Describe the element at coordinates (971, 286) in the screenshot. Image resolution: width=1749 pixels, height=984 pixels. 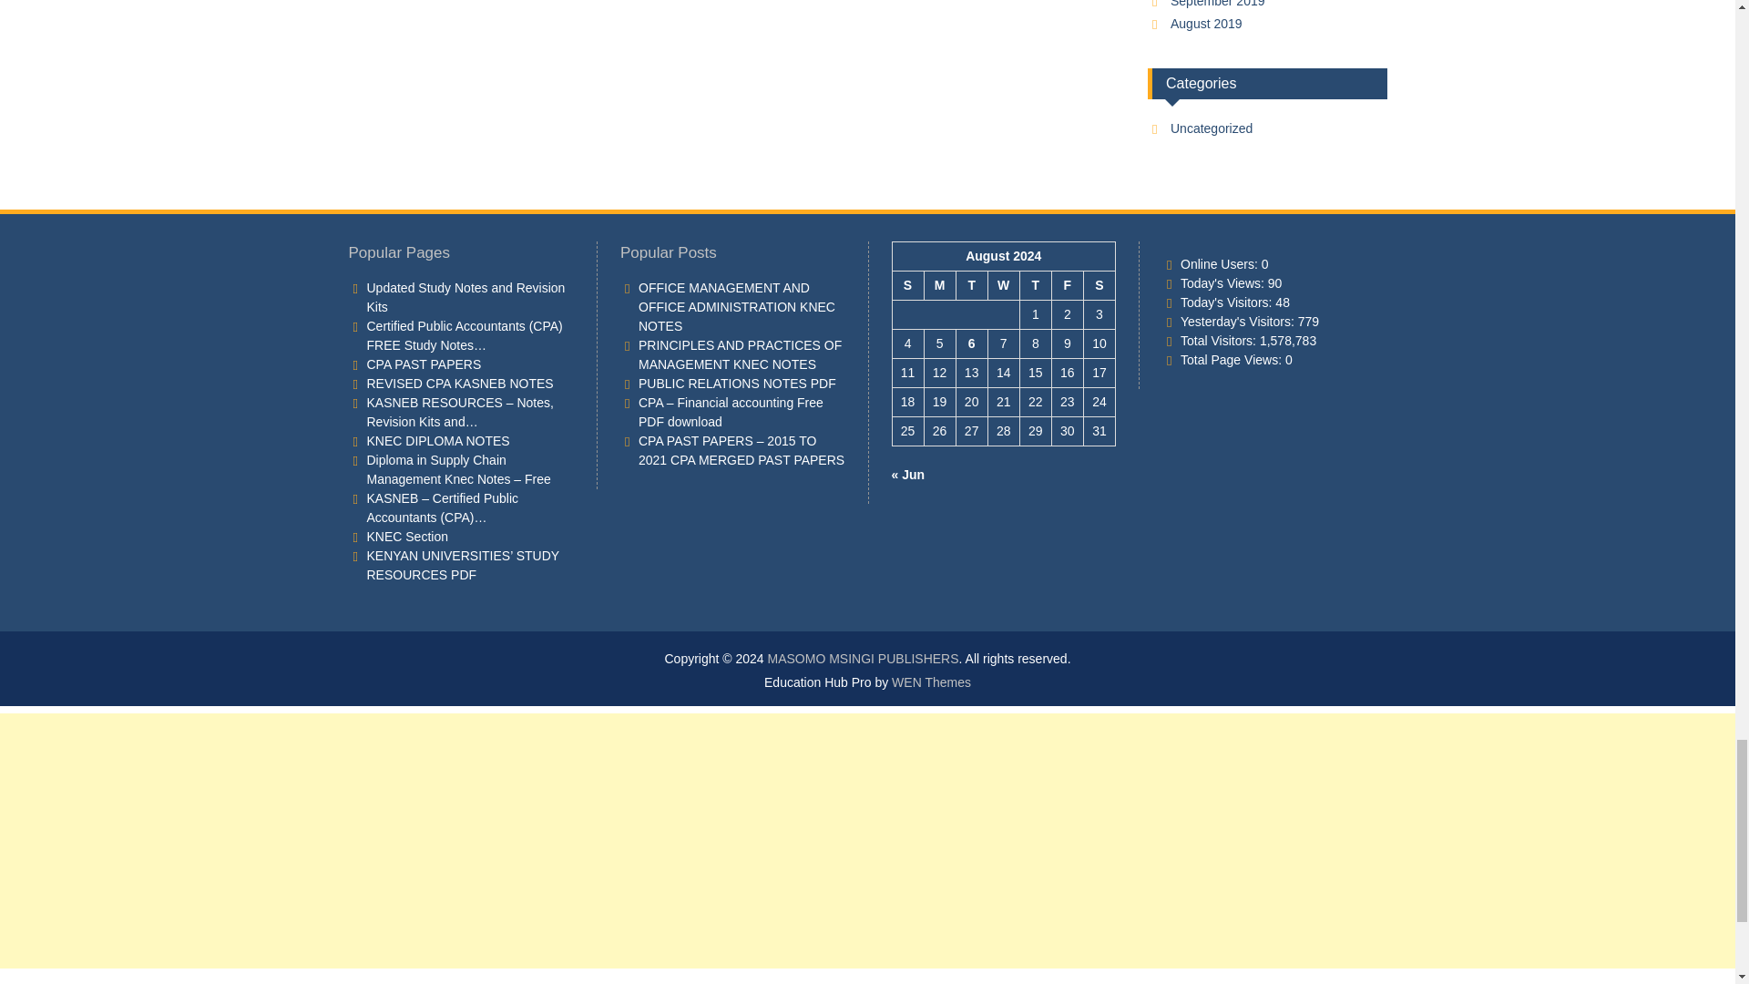
I see `Tuesday` at that location.